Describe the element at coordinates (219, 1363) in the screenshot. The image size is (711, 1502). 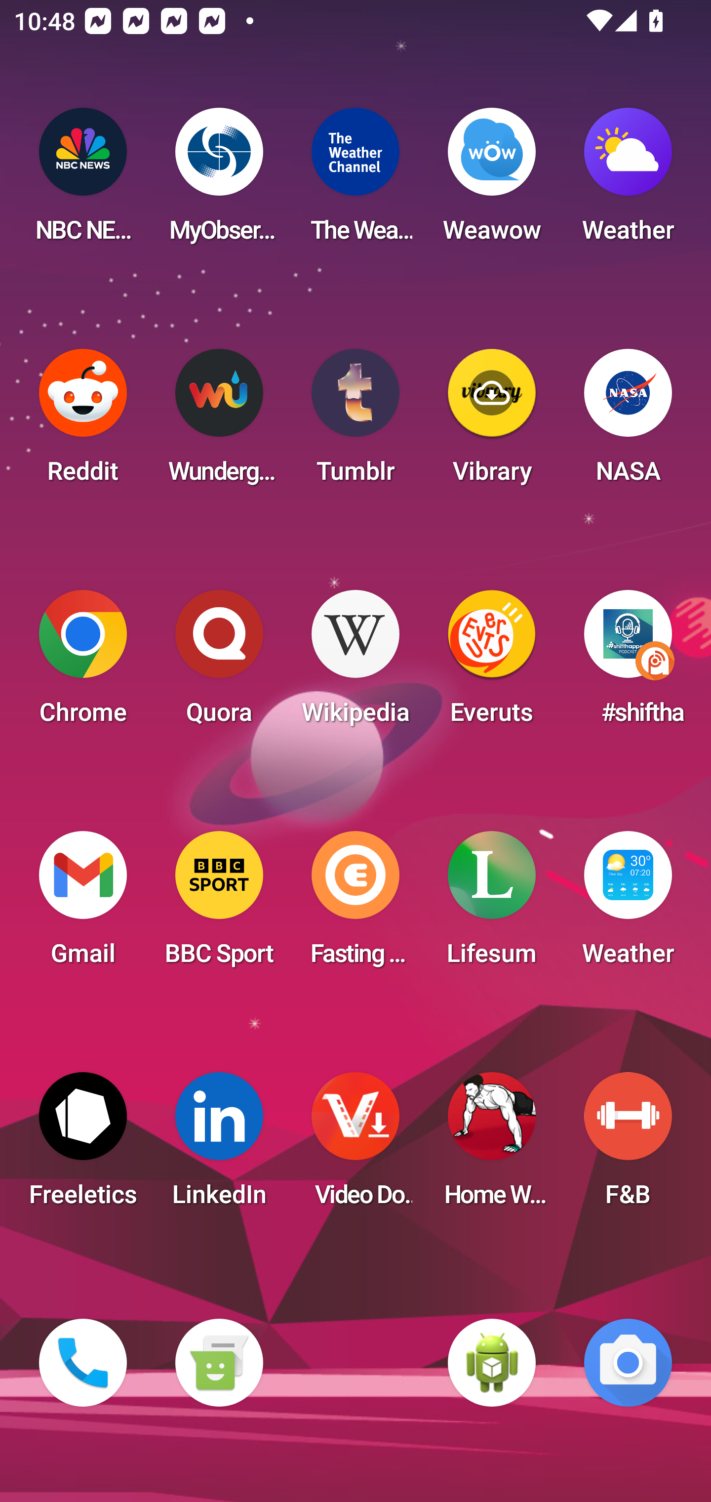
I see `Messaging` at that location.